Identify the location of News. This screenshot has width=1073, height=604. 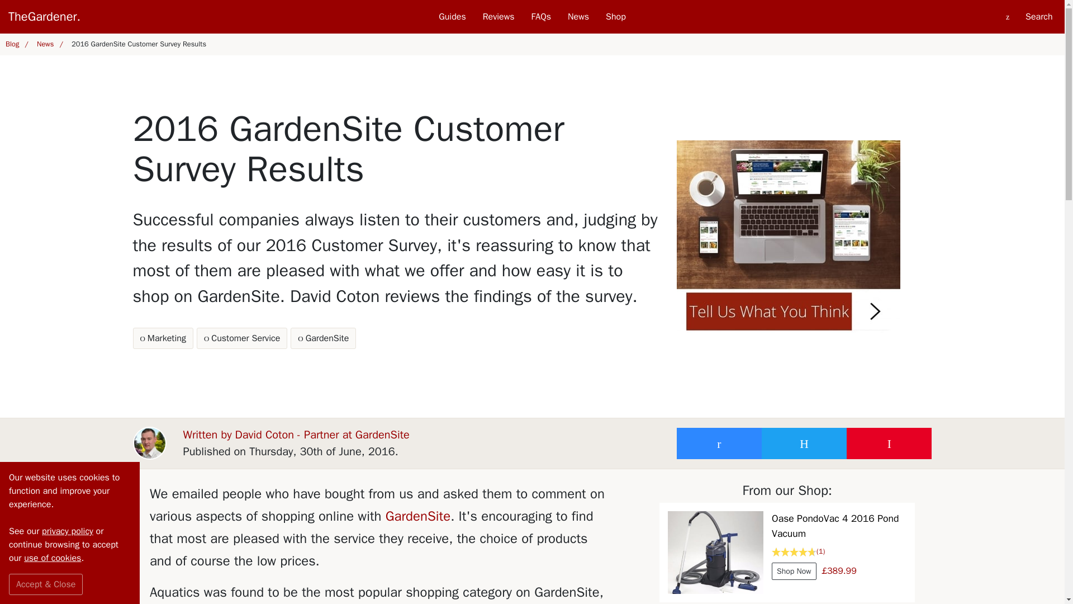
(578, 17).